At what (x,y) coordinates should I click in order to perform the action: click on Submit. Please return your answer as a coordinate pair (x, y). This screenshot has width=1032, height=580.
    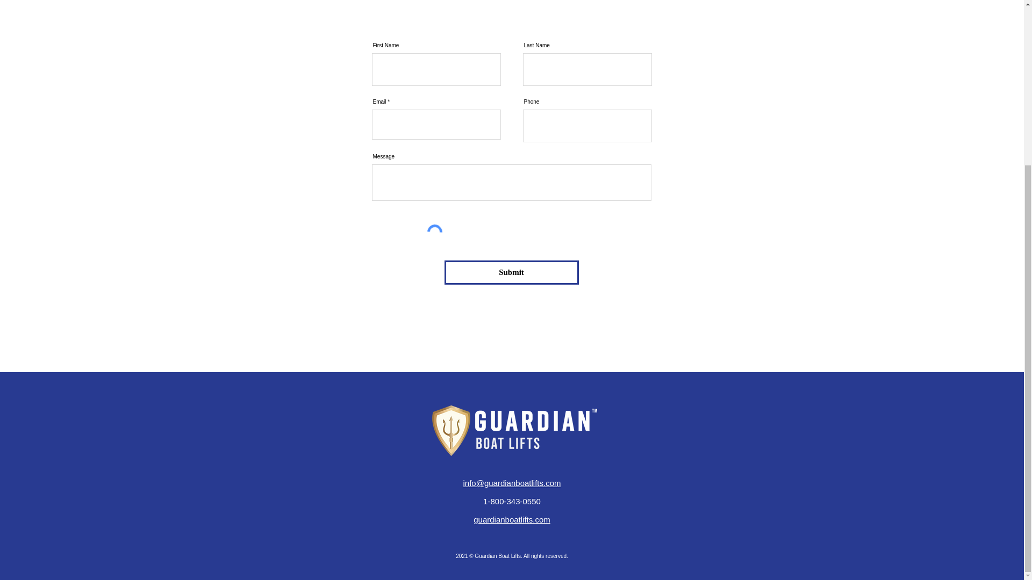
    Looking at the image, I should click on (511, 272).